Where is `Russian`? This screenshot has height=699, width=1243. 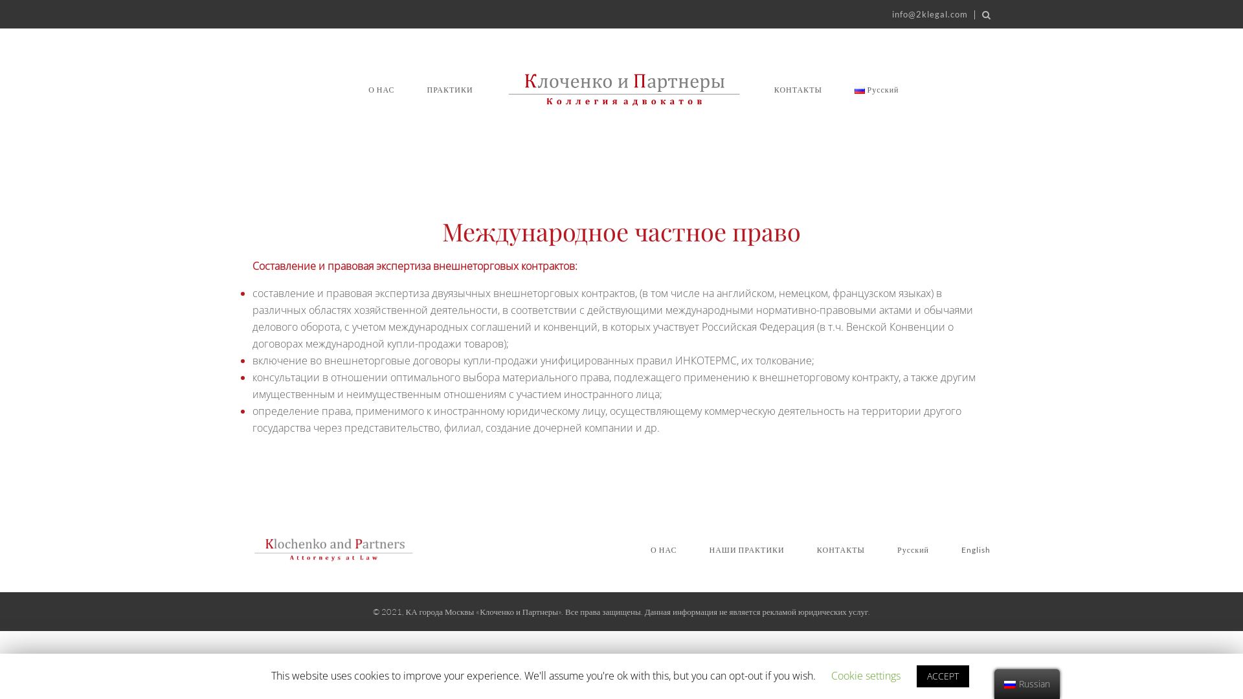
Russian is located at coordinates (1010, 685).